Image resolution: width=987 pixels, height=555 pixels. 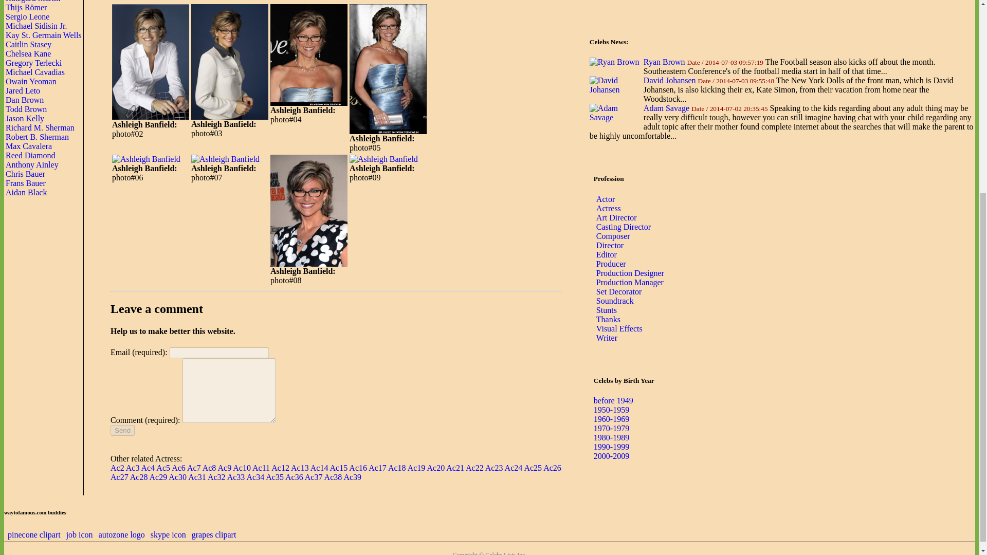 What do you see at coordinates (33, 63) in the screenshot?
I see `Gregory Terlecki` at bounding box center [33, 63].